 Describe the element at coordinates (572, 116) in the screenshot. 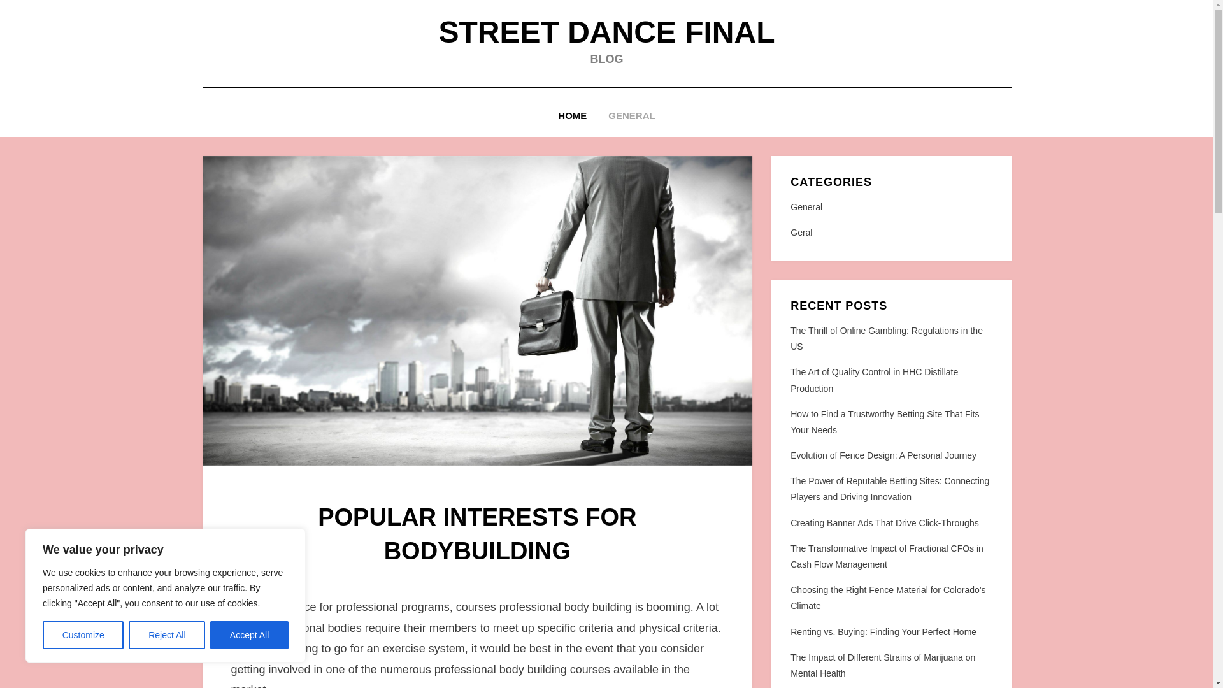

I see `HOME` at that location.